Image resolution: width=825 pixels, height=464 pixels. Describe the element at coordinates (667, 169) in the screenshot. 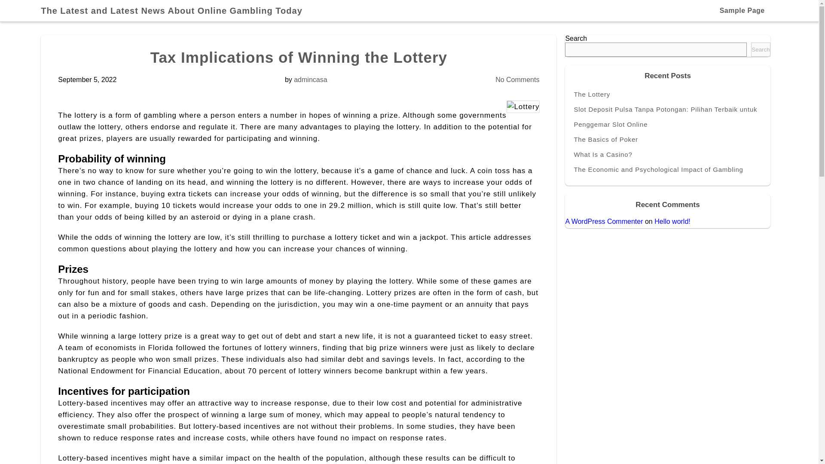

I see `The Economic and Psychological Impact of Gambling` at that location.